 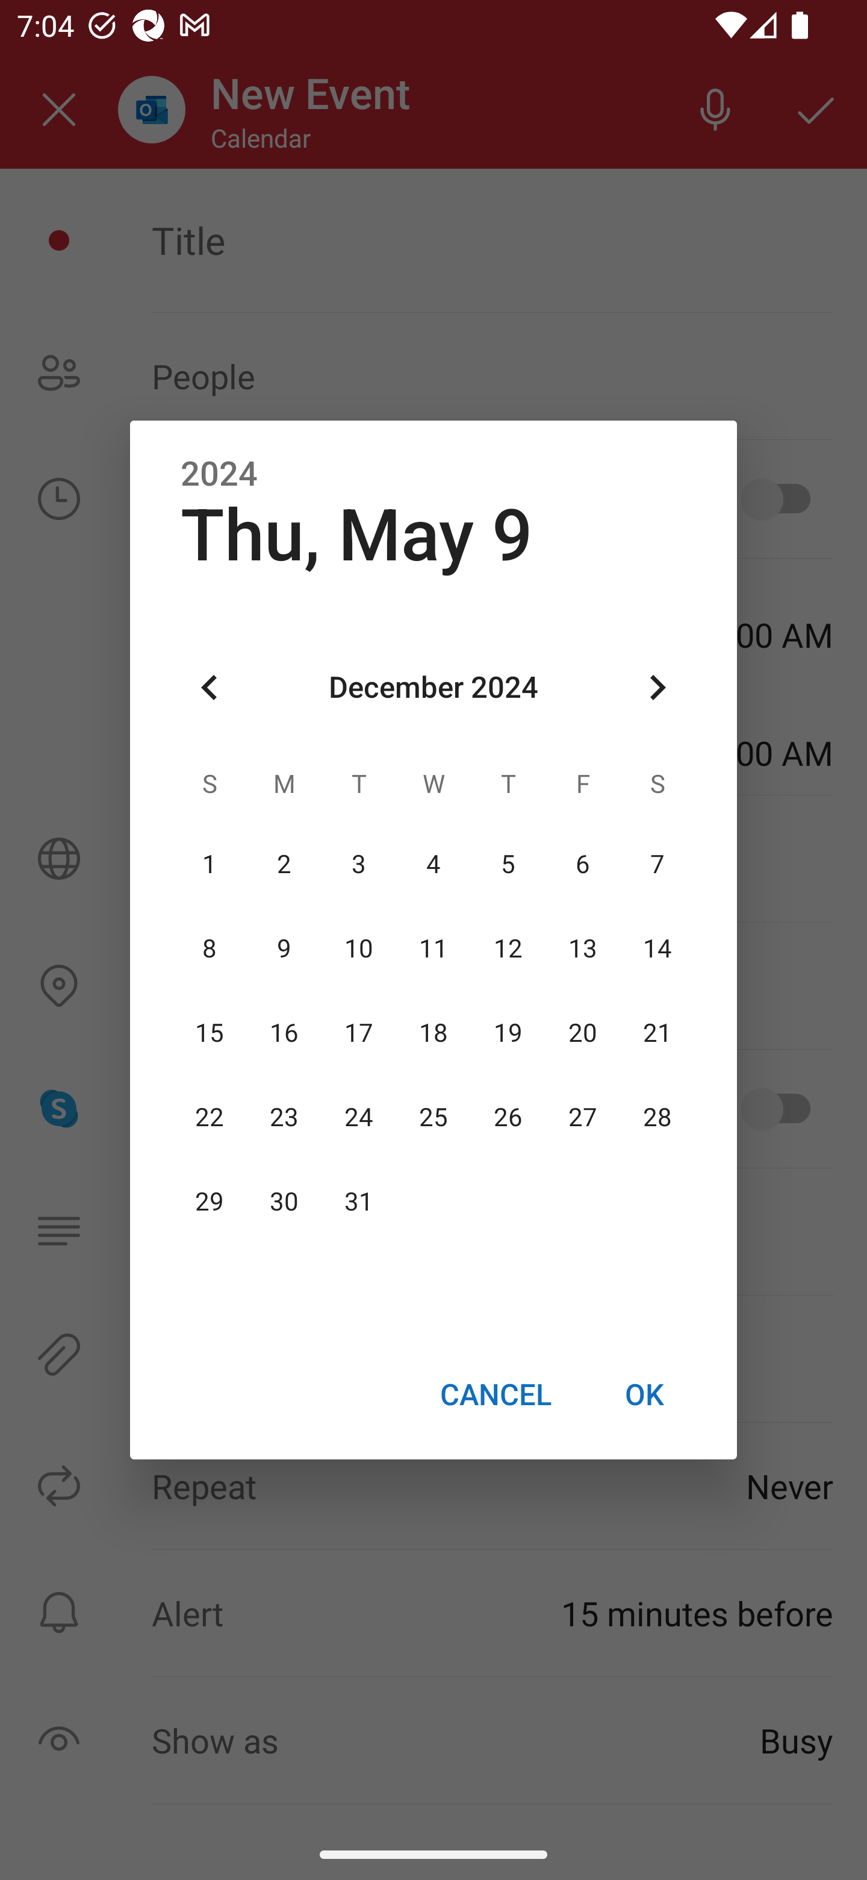 I want to click on 4 04 December 2024, so click(x=433, y=864).